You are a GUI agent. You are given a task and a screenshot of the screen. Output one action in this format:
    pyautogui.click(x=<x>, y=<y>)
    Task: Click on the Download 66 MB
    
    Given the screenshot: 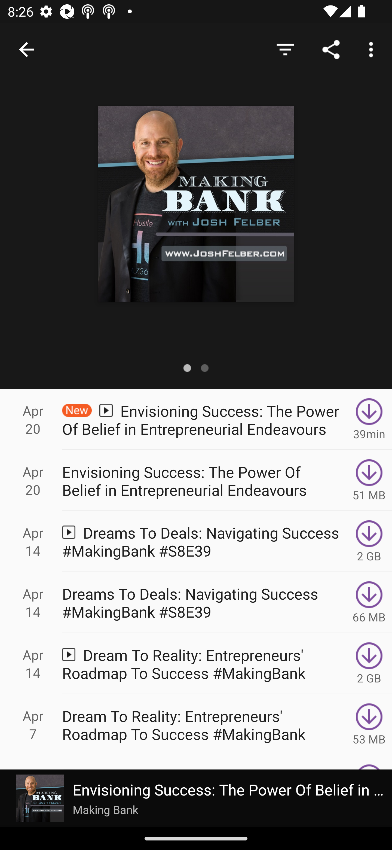 What is the action you would take?
    pyautogui.click(x=369, y=603)
    